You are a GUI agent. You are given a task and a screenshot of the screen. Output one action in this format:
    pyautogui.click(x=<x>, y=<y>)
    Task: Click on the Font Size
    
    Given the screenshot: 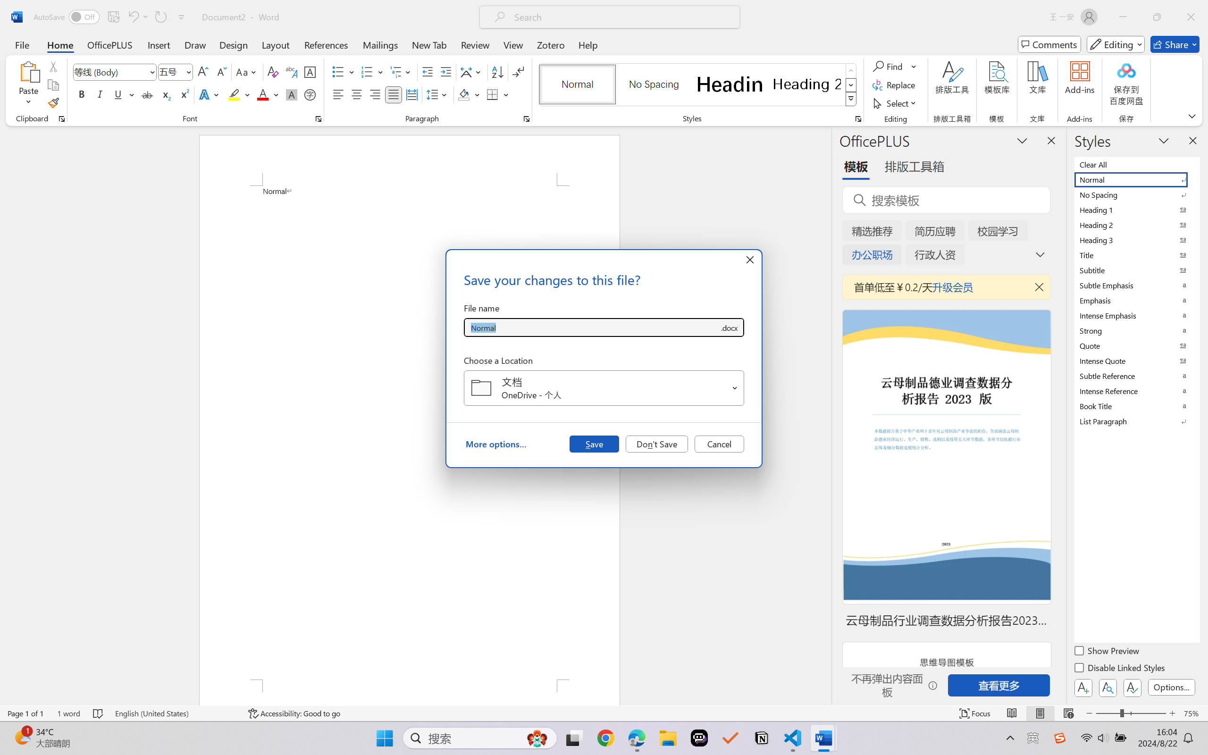 What is the action you would take?
    pyautogui.click(x=176, y=72)
    